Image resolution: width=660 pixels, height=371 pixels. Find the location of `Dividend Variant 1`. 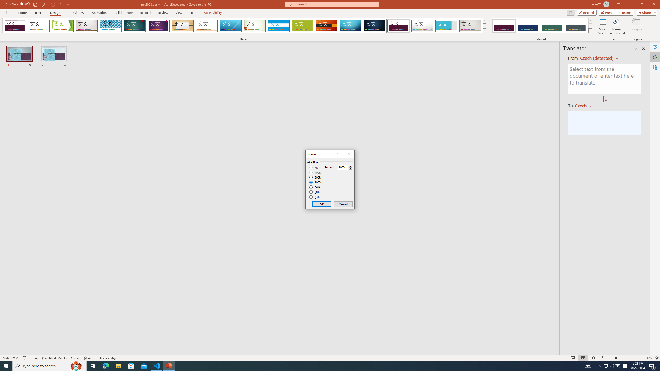

Dividend Variant 1 is located at coordinates (626, 358).